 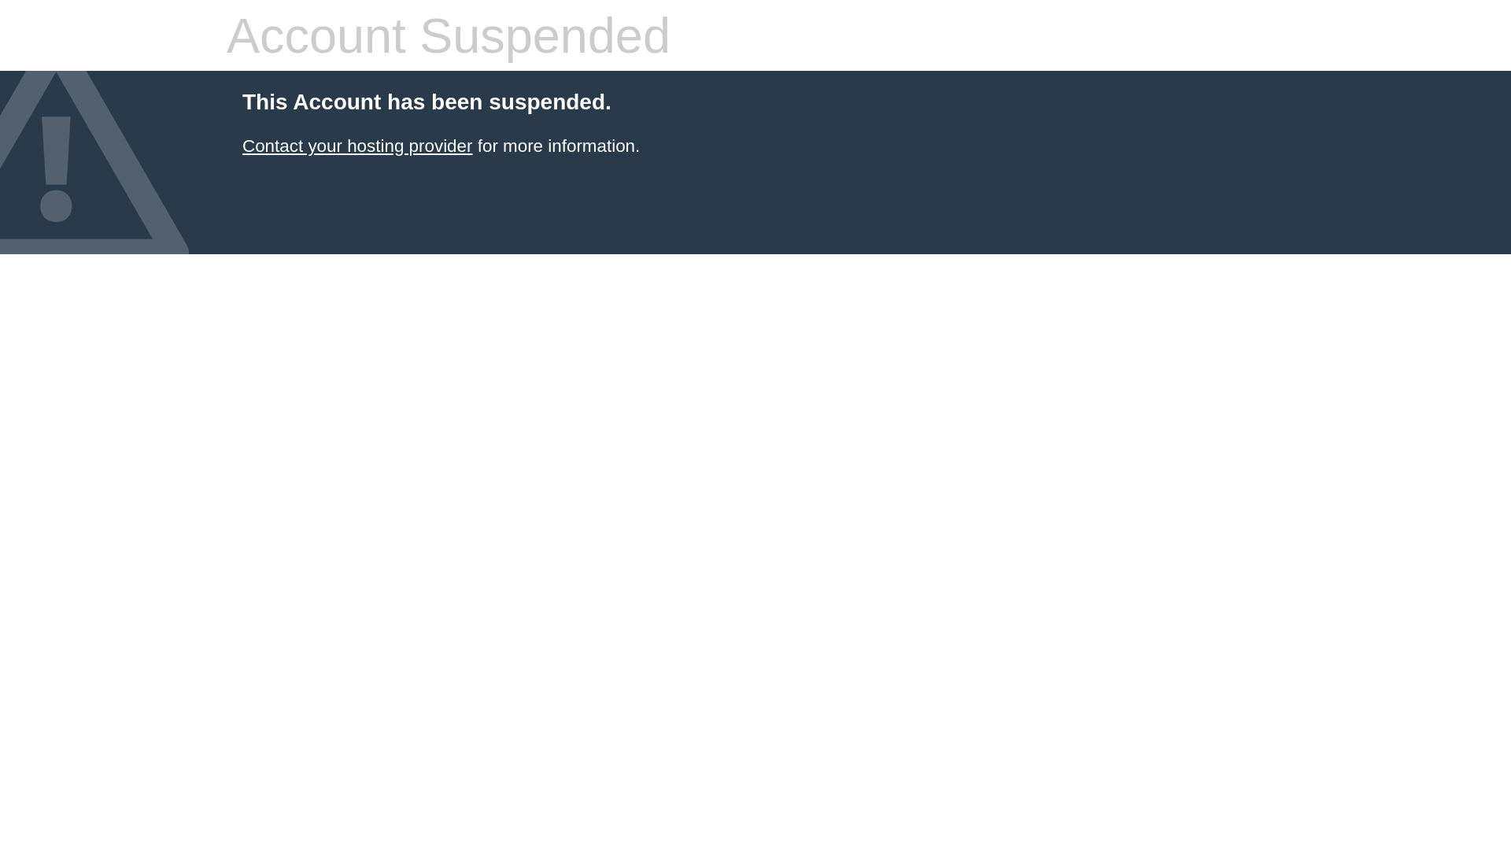 What do you see at coordinates (357, 146) in the screenshot?
I see `Contact your hosting provider` at bounding box center [357, 146].